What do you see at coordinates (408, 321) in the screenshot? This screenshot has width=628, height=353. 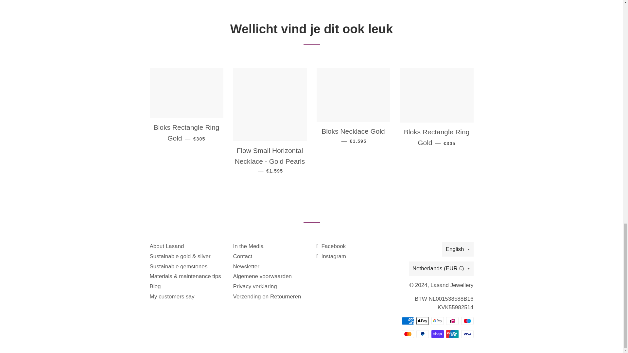 I see `American Express` at bounding box center [408, 321].